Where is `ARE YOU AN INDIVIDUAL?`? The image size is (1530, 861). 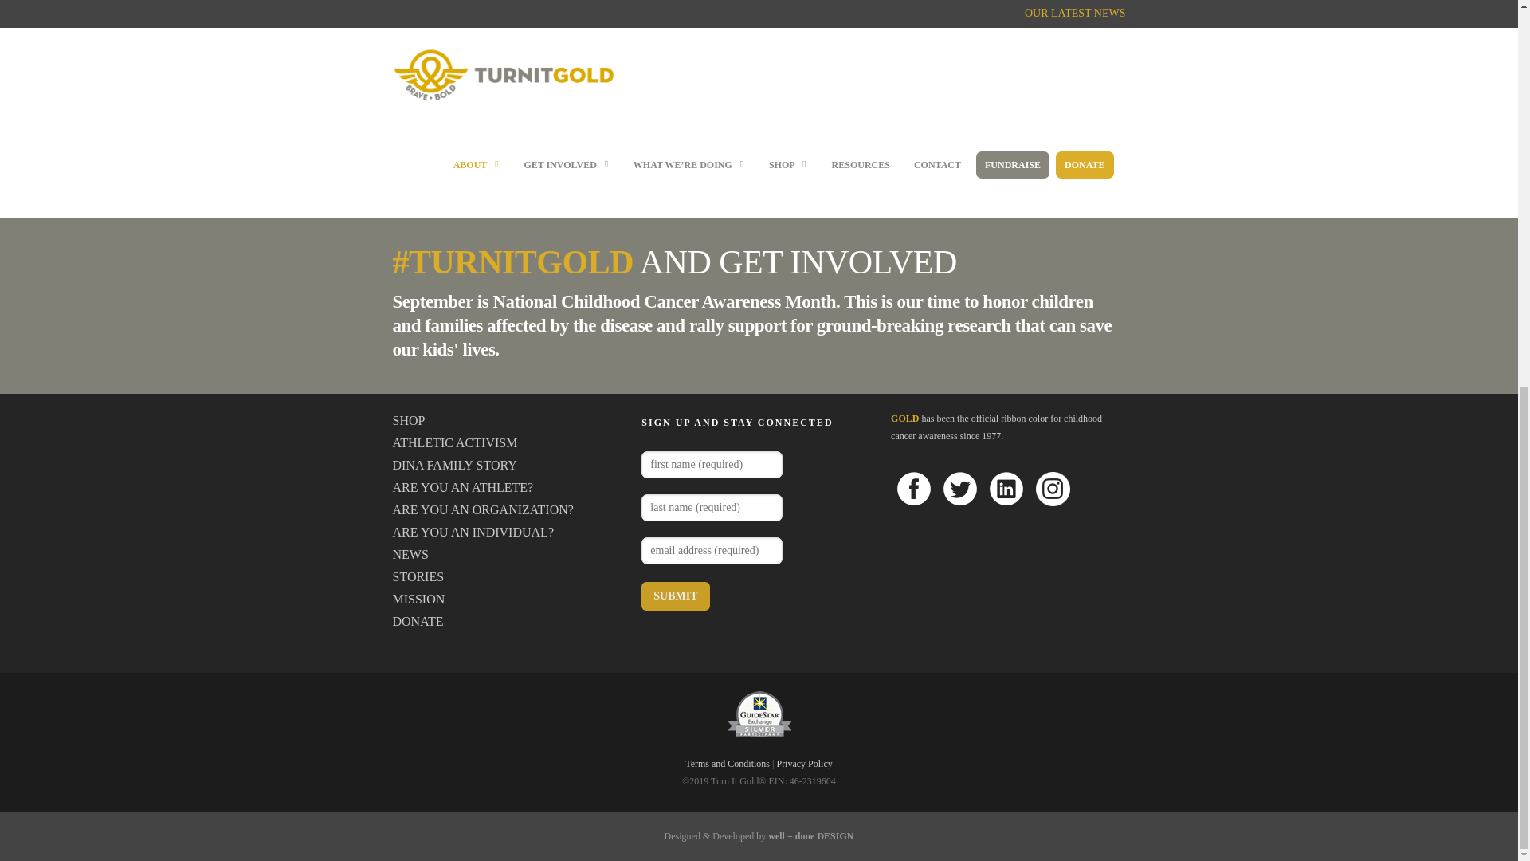 ARE YOU AN INDIVIDUAL? is located at coordinates (508, 533).